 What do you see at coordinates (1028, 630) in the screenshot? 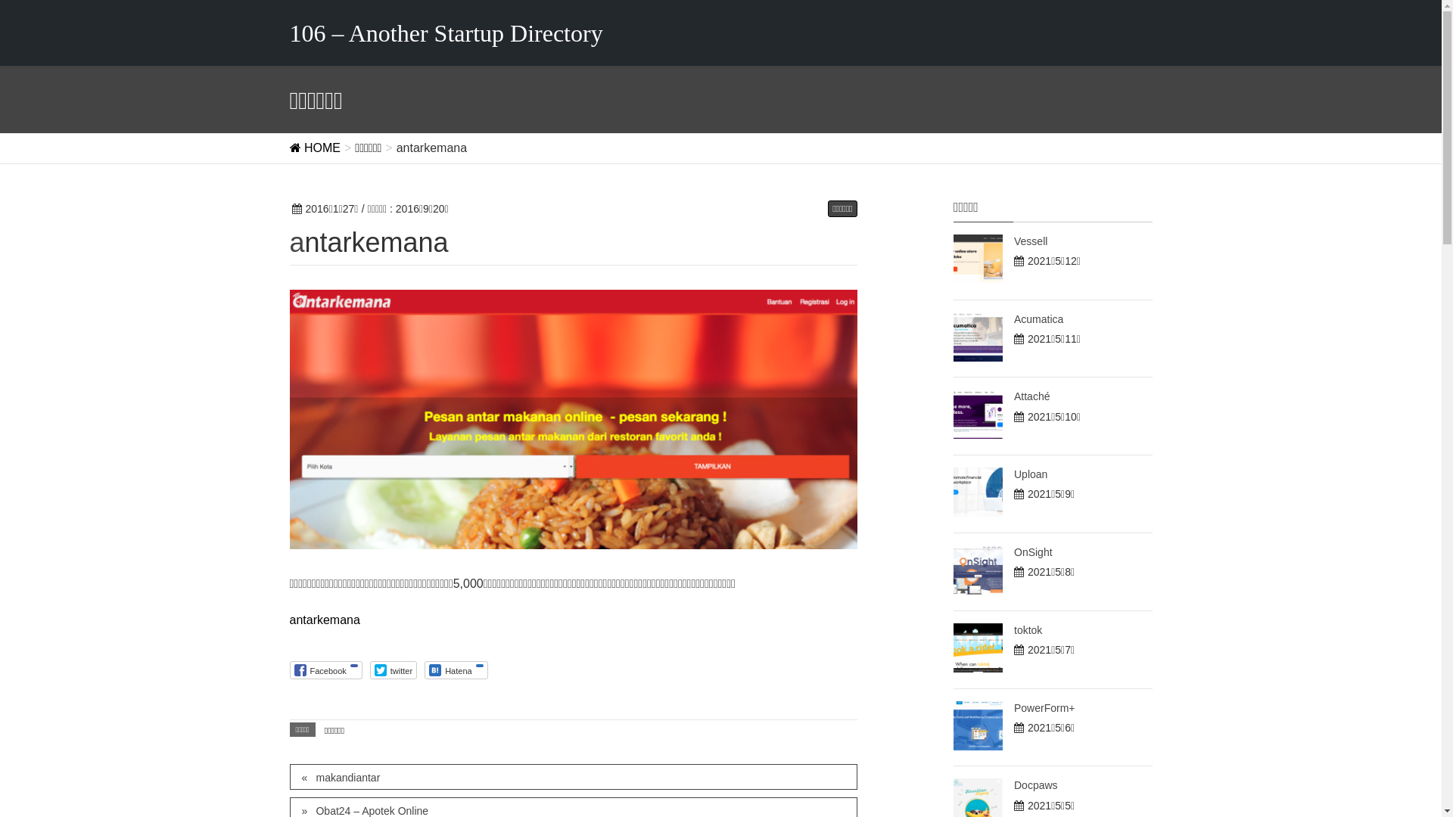
I see `toktok` at bounding box center [1028, 630].